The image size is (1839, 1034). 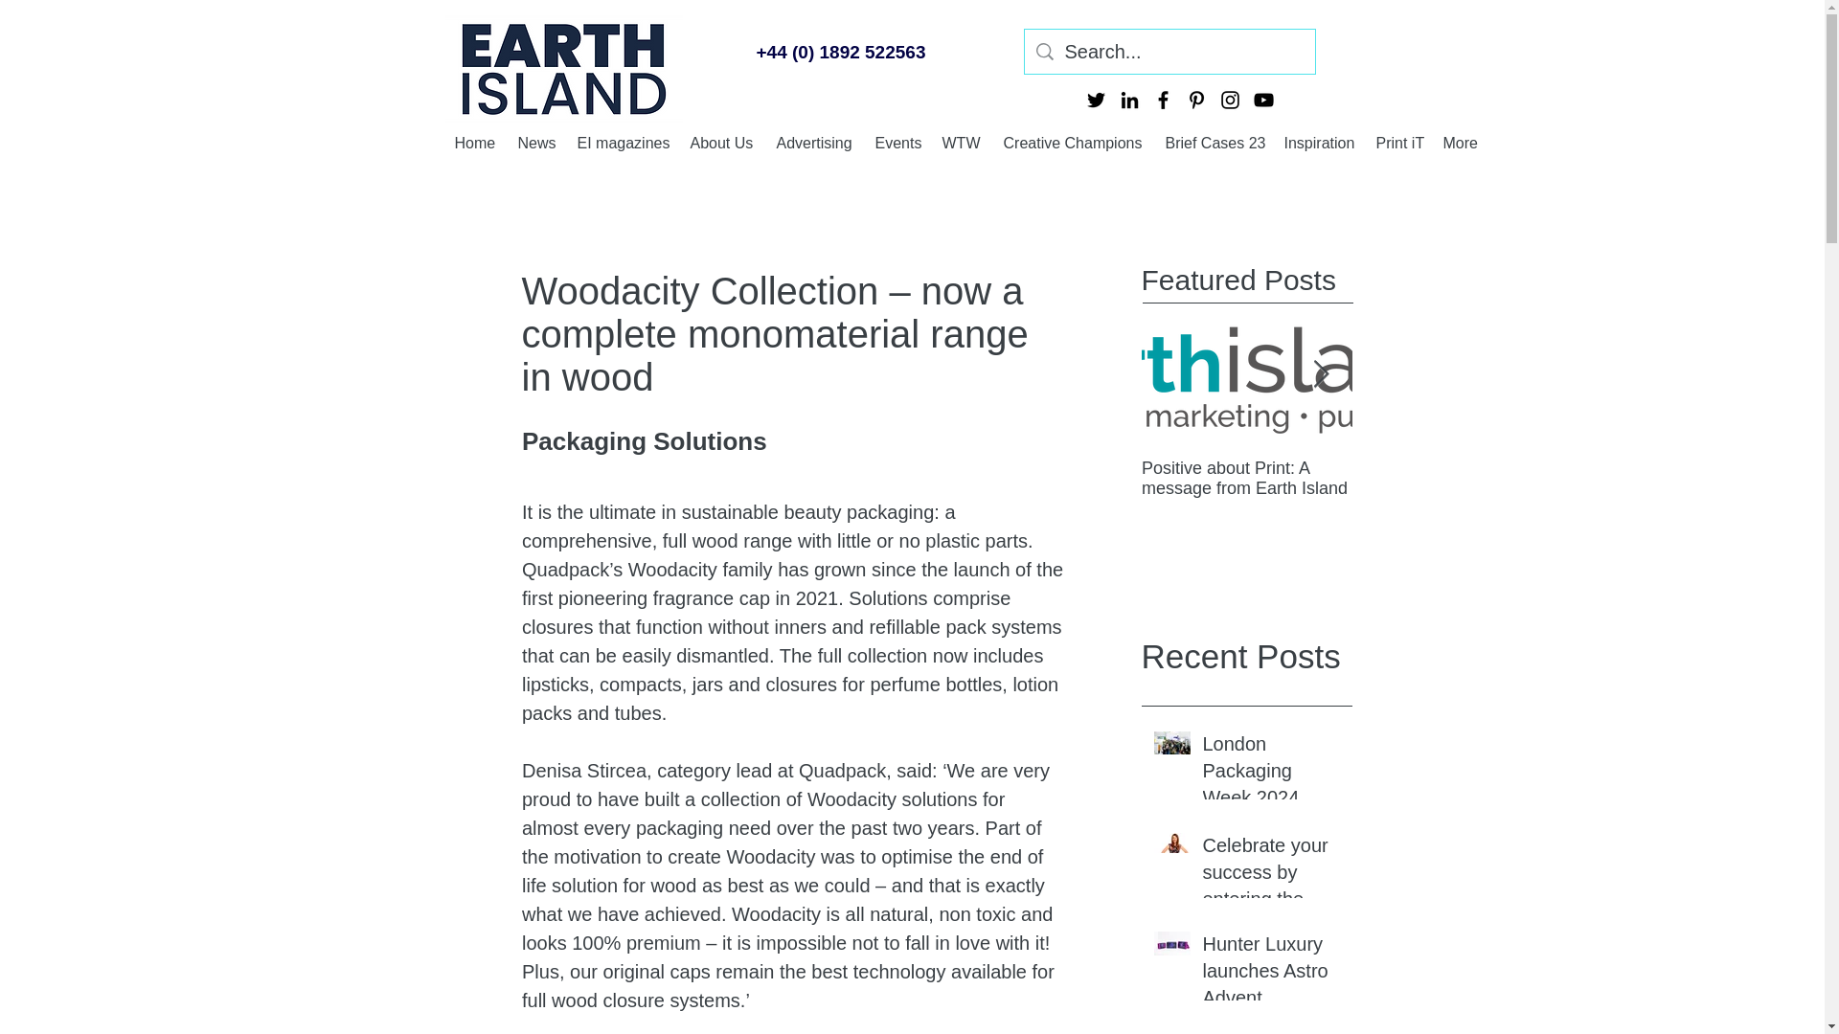 I want to click on Positive about Print: A message from Earth Island, so click(x=1247, y=477).